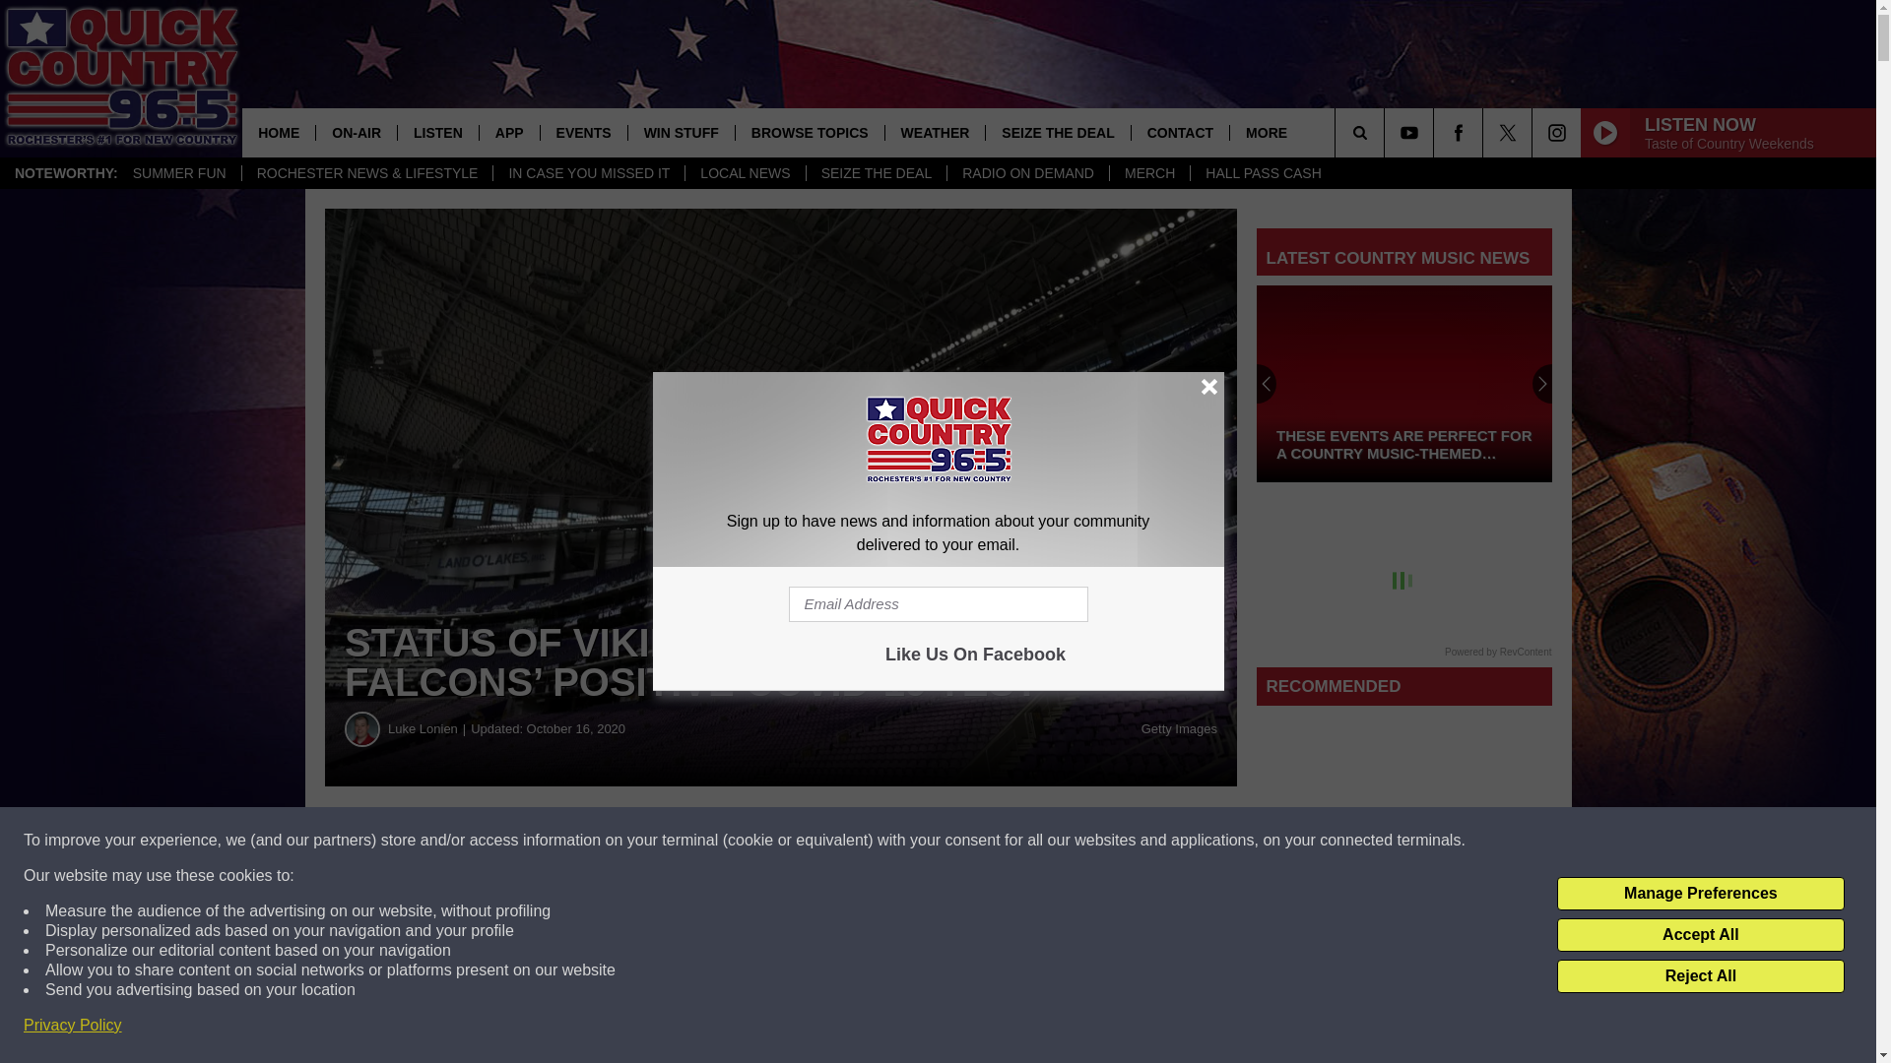 This screenshot has width=1891, height=1063. What do you see at coordinates (938, 604) in the screenshot?
I see `Email Address` at bounding box center [938, 604].